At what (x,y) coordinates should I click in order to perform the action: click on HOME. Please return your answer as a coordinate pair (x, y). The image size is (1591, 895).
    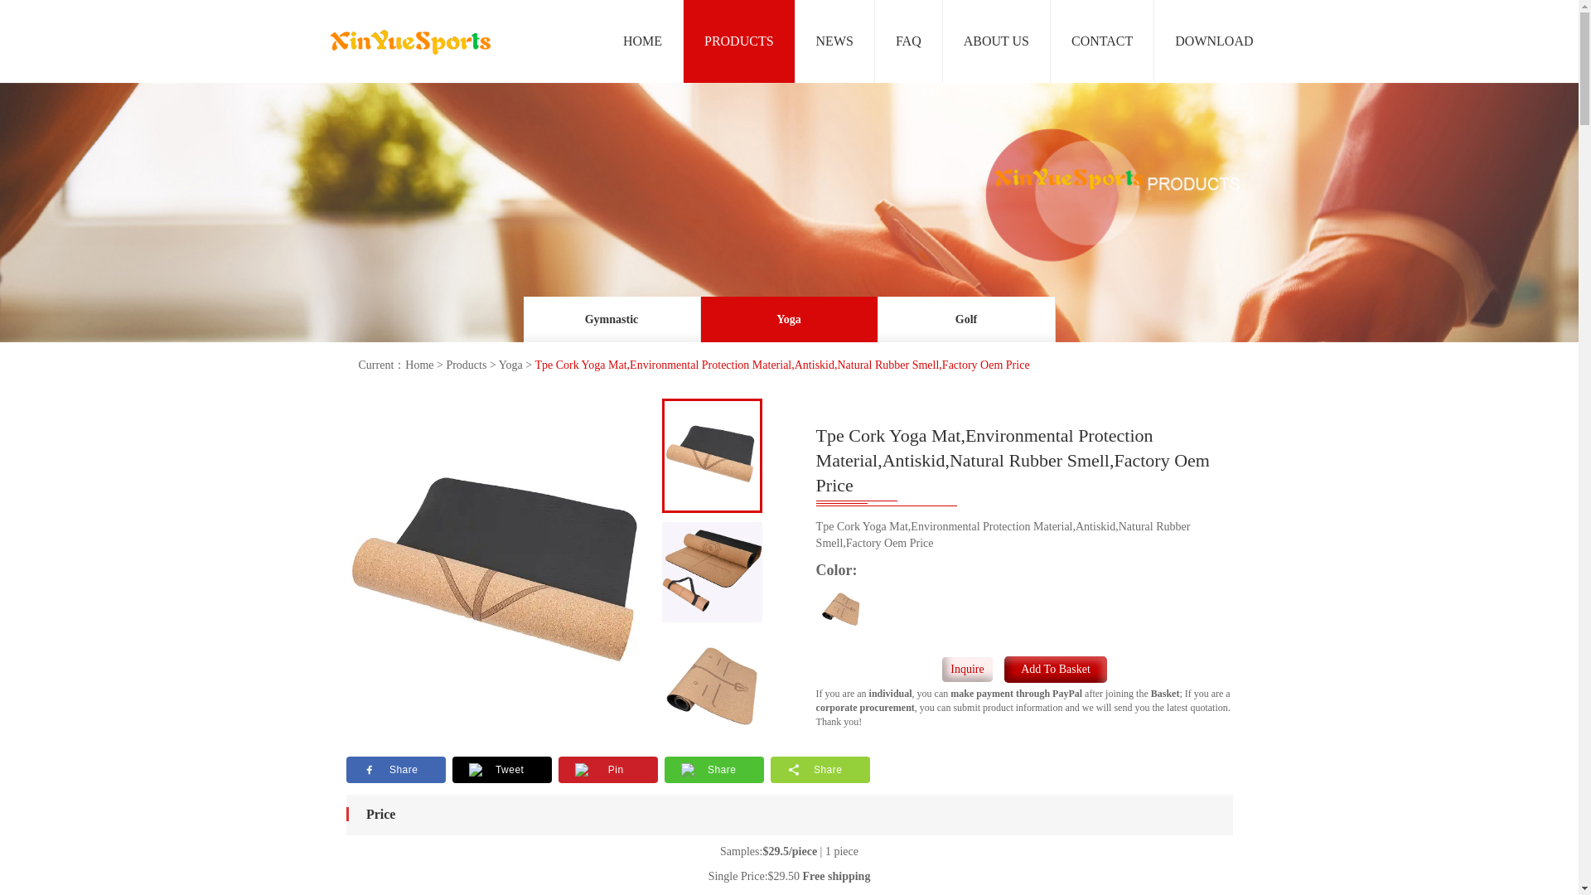
    Looking at the image, I should click on (642, 41).